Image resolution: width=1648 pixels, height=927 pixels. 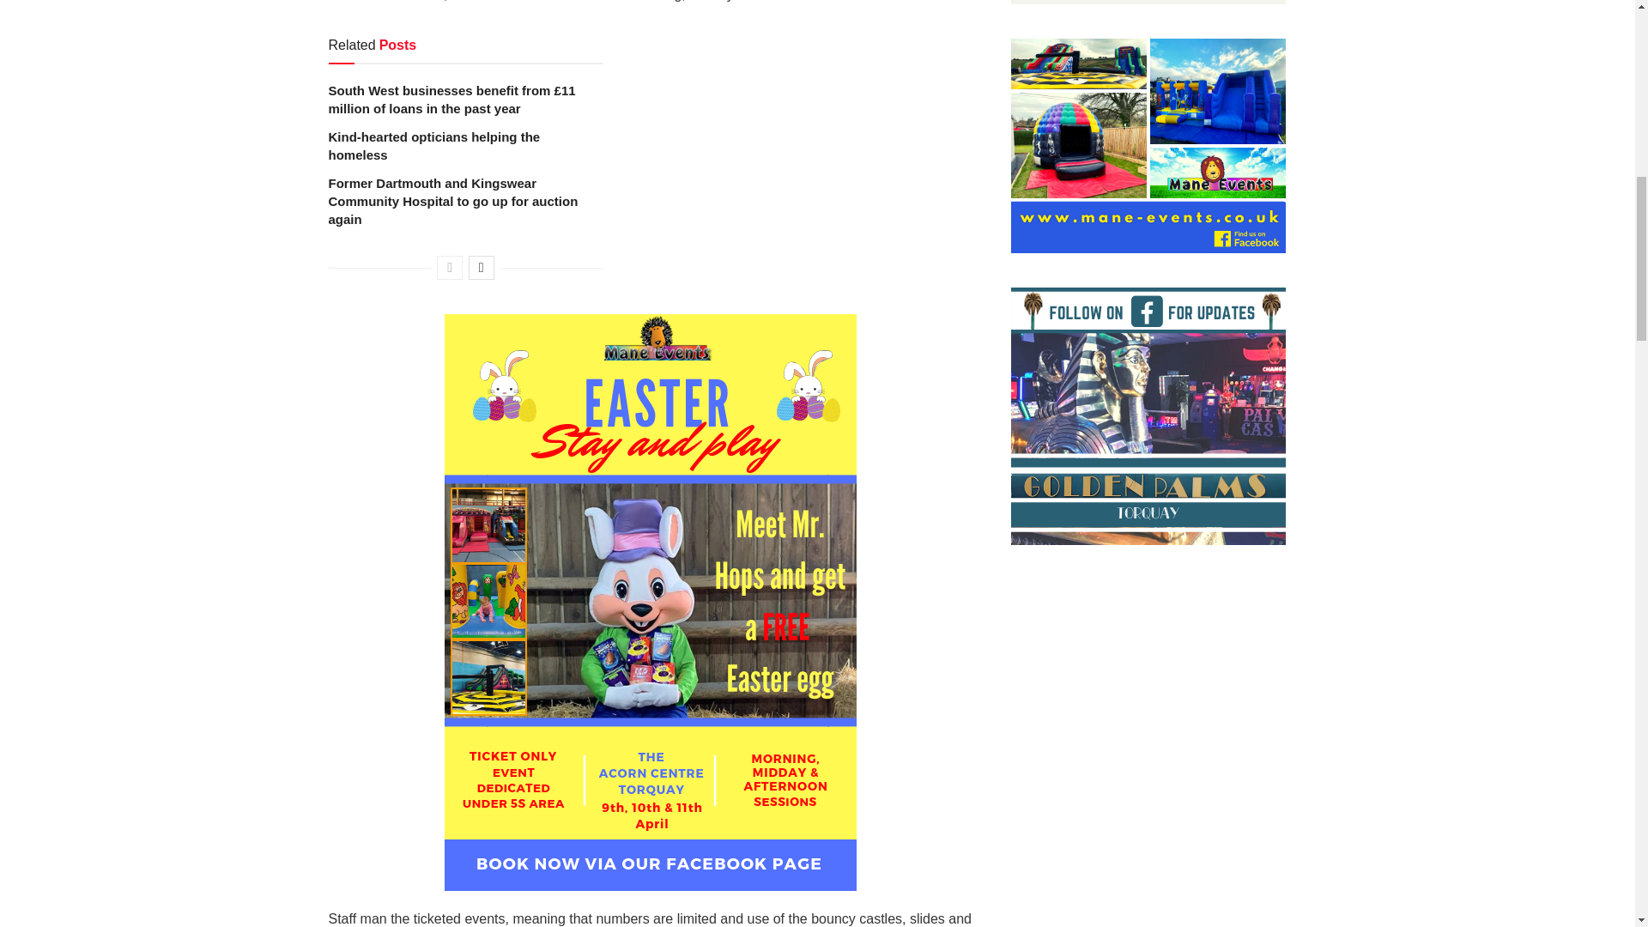 I want to click on Kind-hearted opticians helping the homeless, so click(x=434, y=146).